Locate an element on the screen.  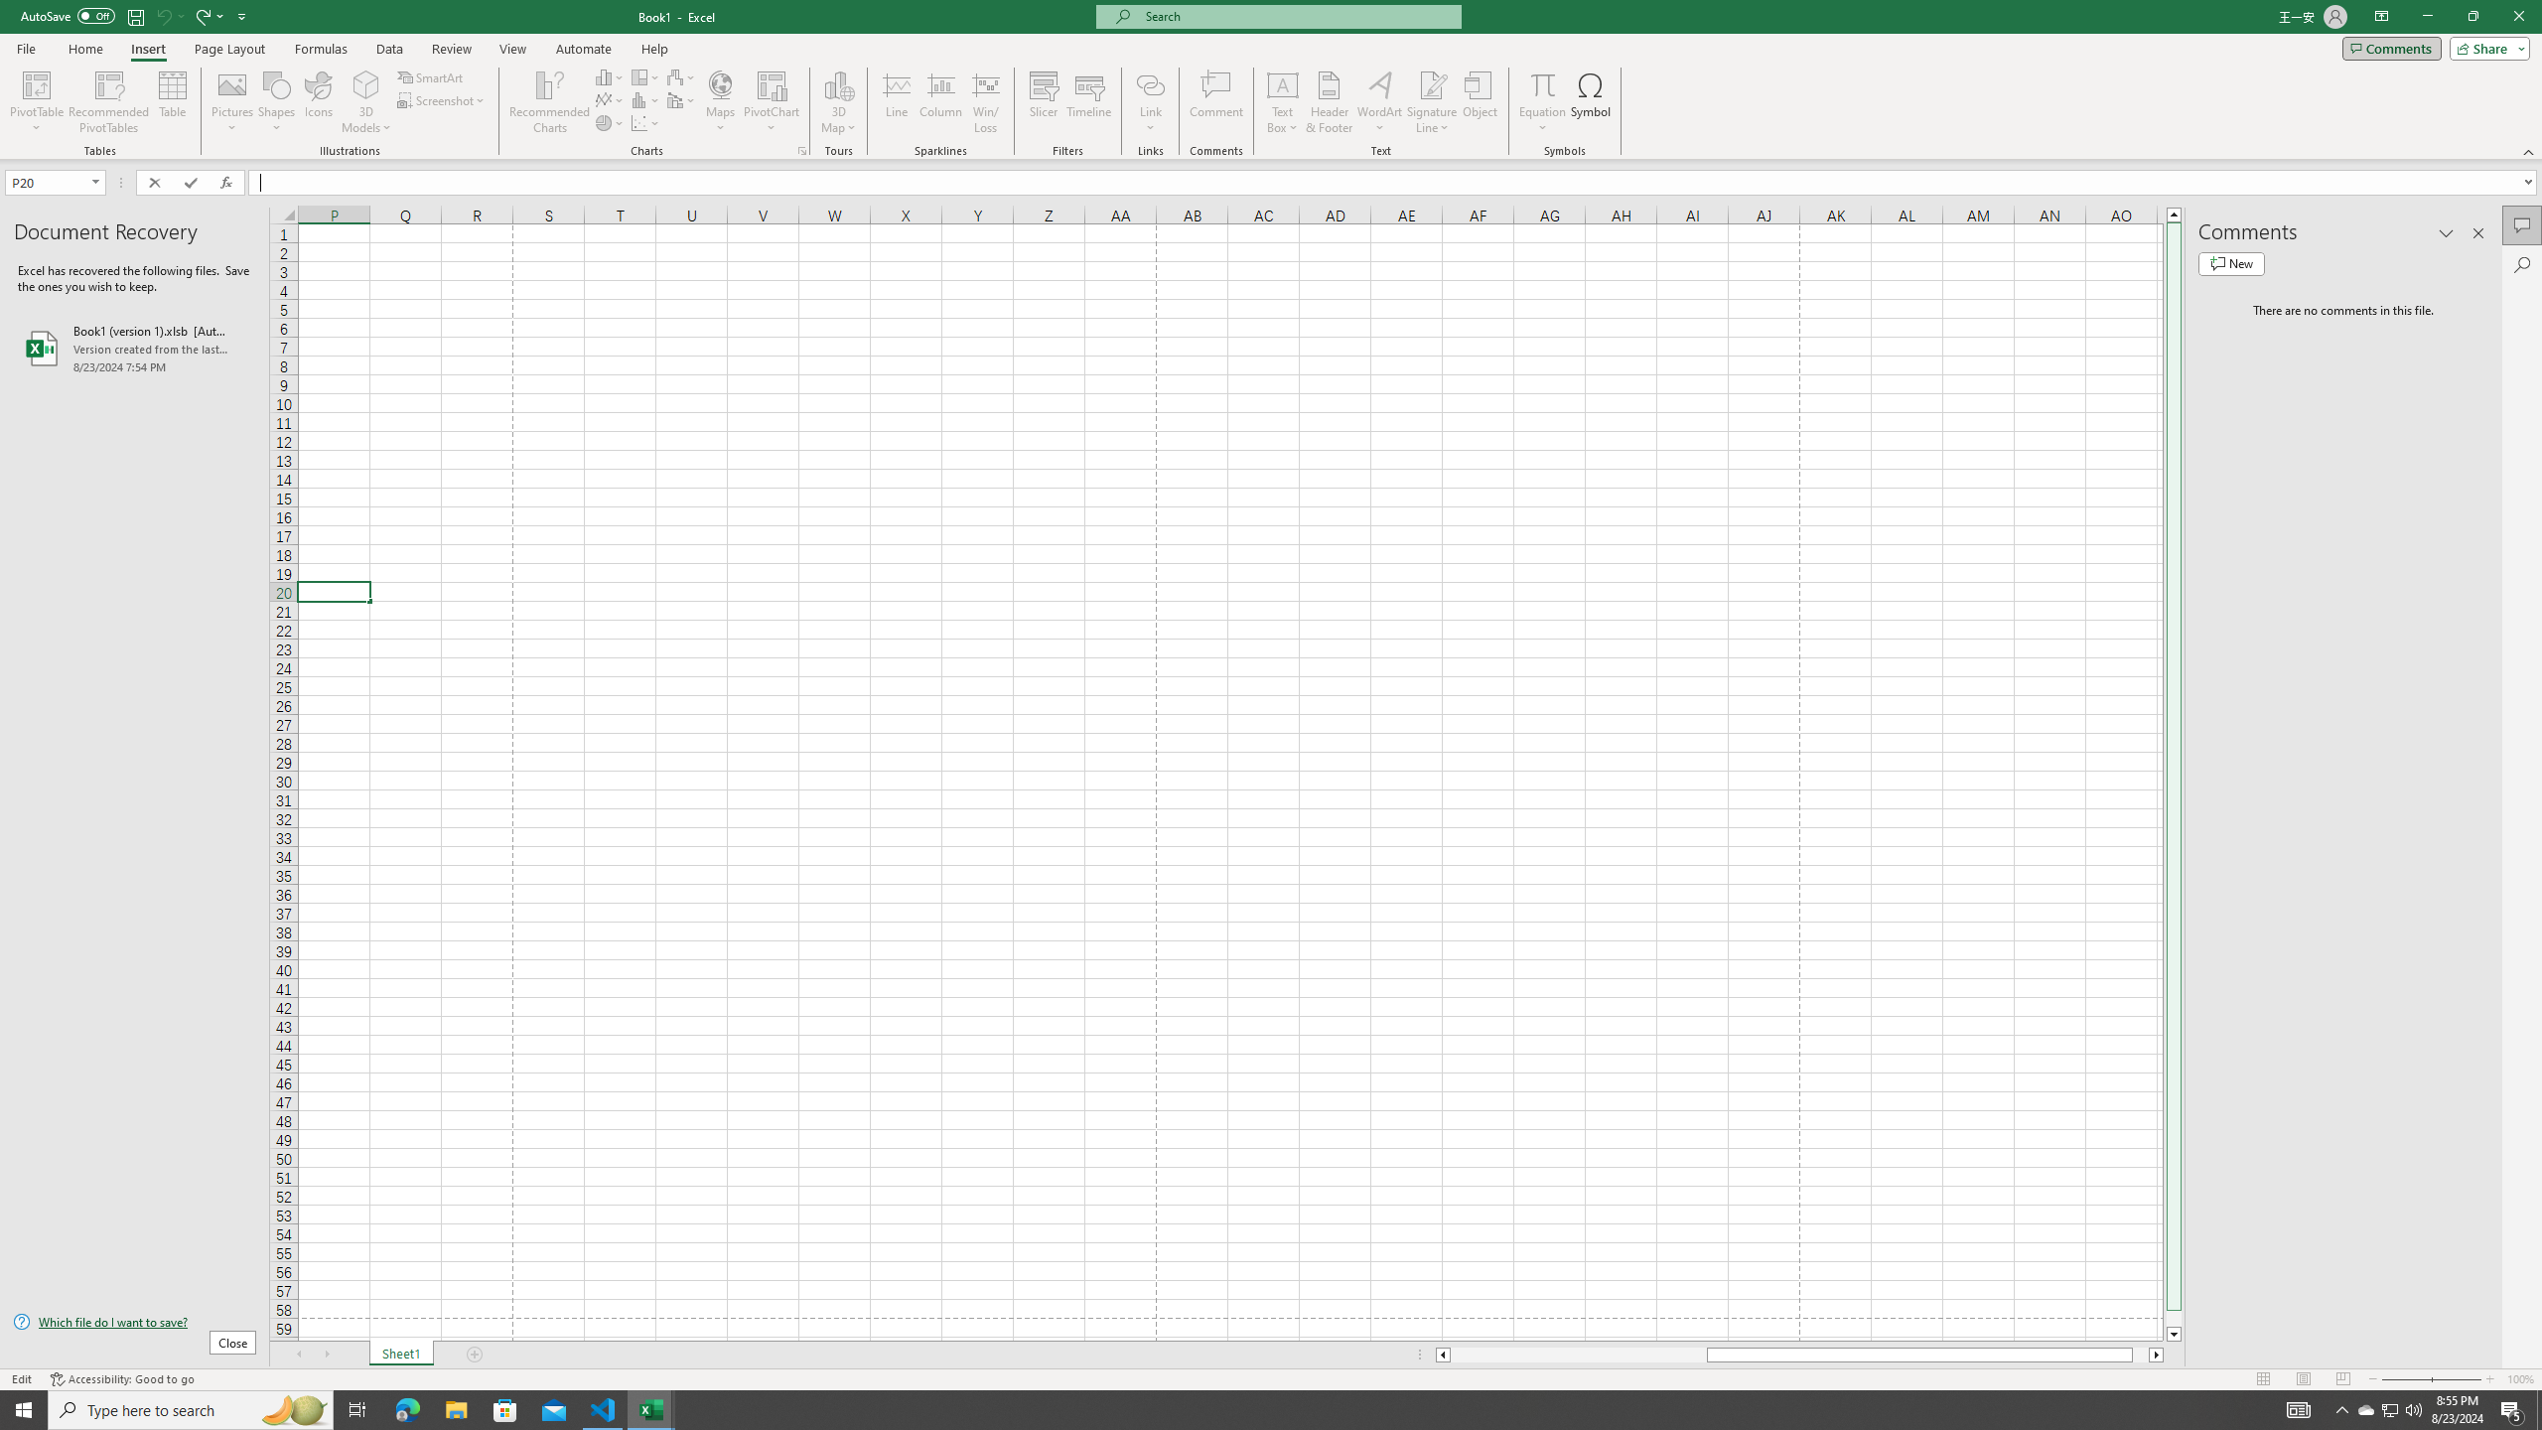
Link is located at coordinates (1152, 102).